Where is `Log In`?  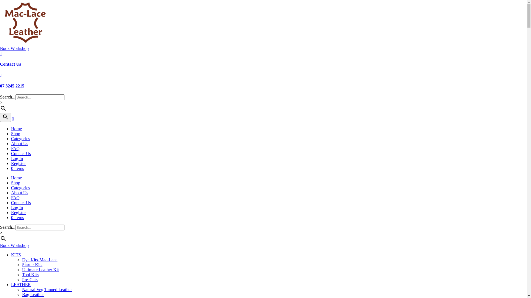 Log In is located at coordinates (17, 207).